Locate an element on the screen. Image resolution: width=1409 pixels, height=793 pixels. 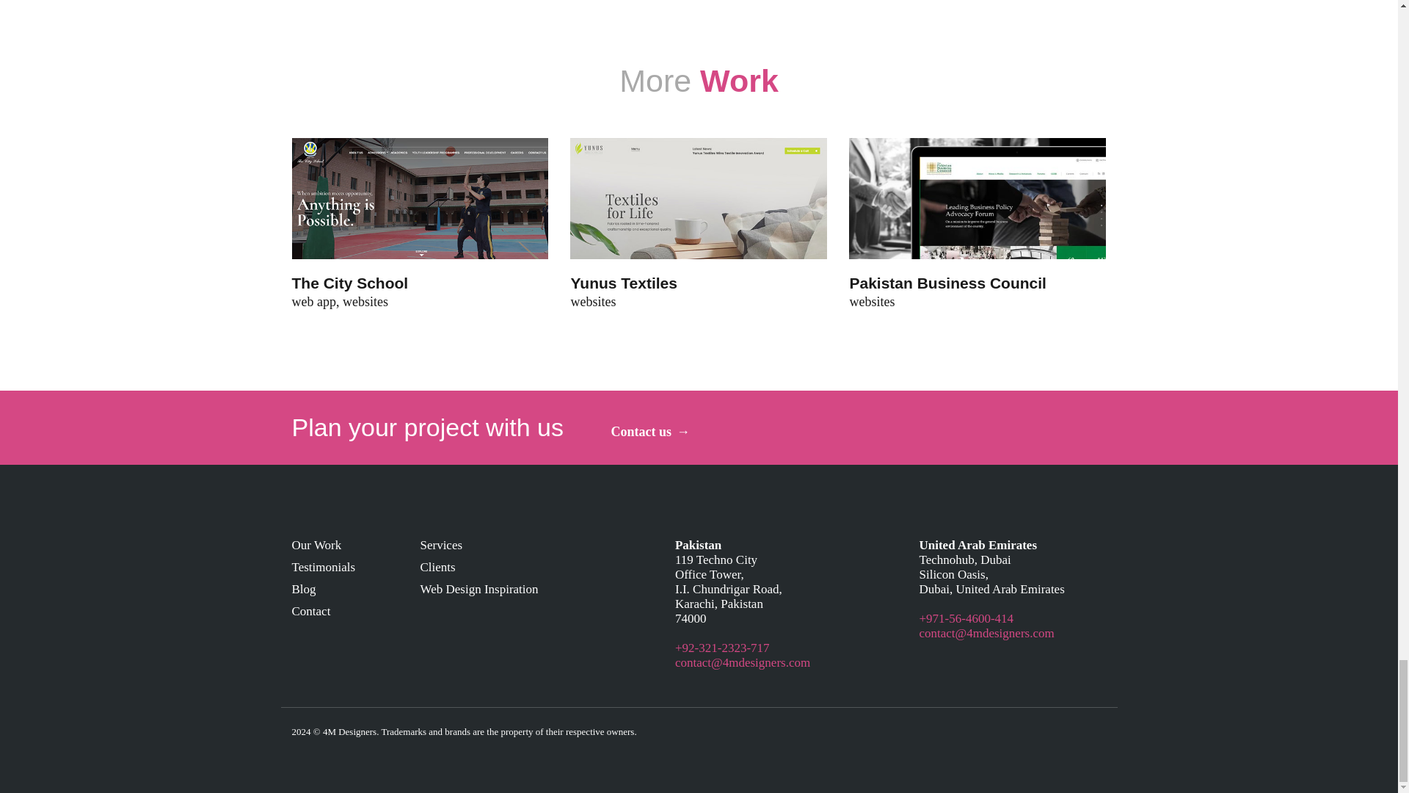
Pakistan Business Council is located at coordinates (955, 283).